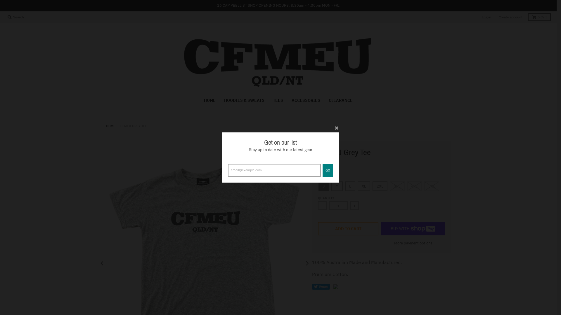 The width and height of the screenshot is (561, 315). Describe the element at coordinates (354, 206) in the screenshot. I see `+` at that location.